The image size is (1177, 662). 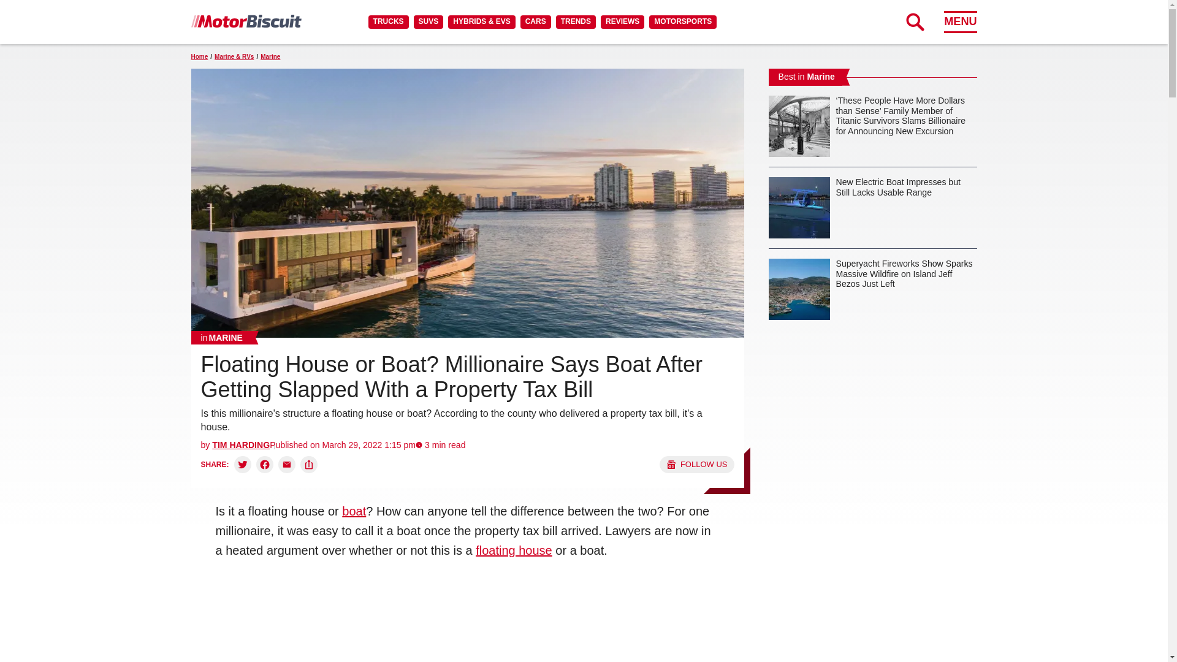 I want to click on TRUCKS, so click(x=388, y=21).